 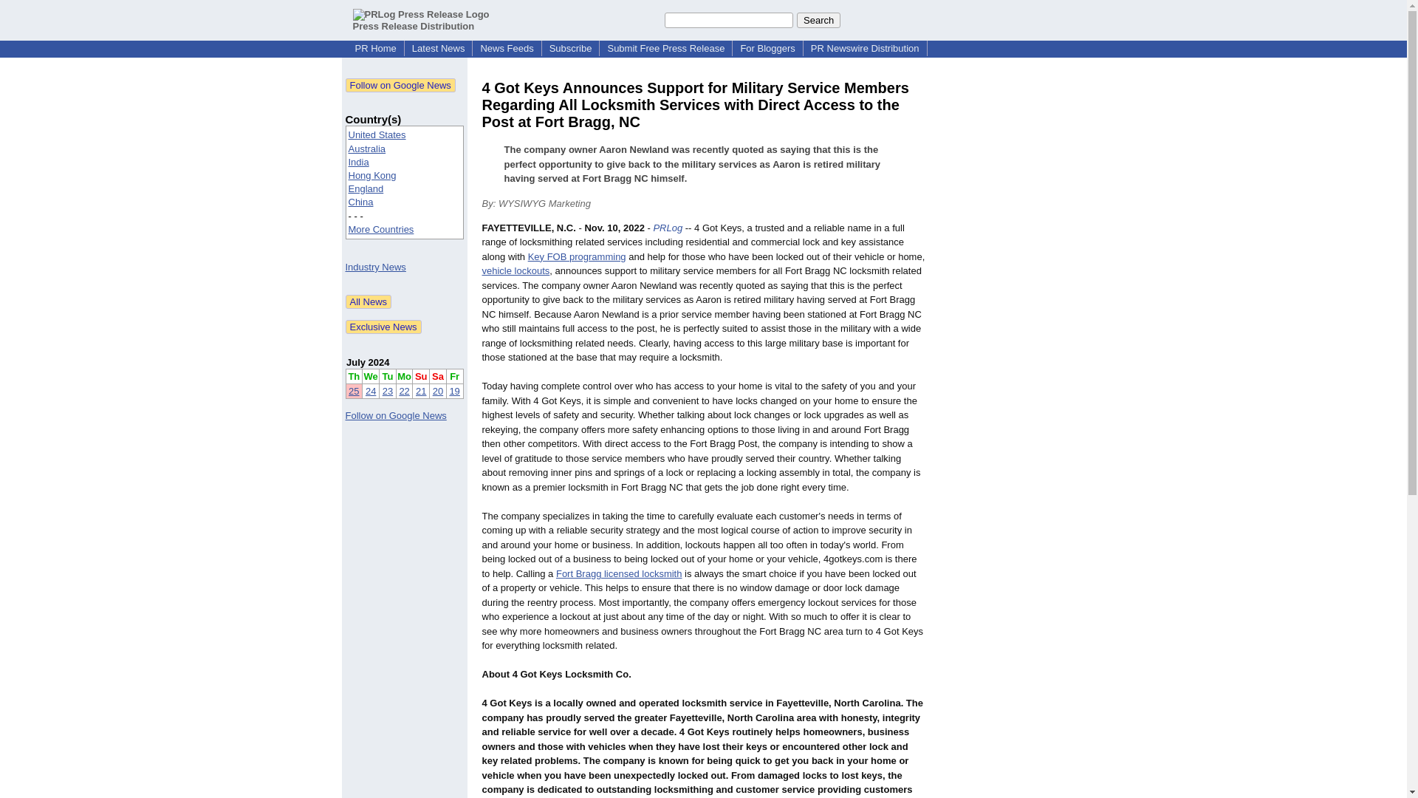 What do you see at coordinates (619, 573) in the screenshot?
I see `Fort Bragg licensed locksmith` at bounding box center [619, 573].